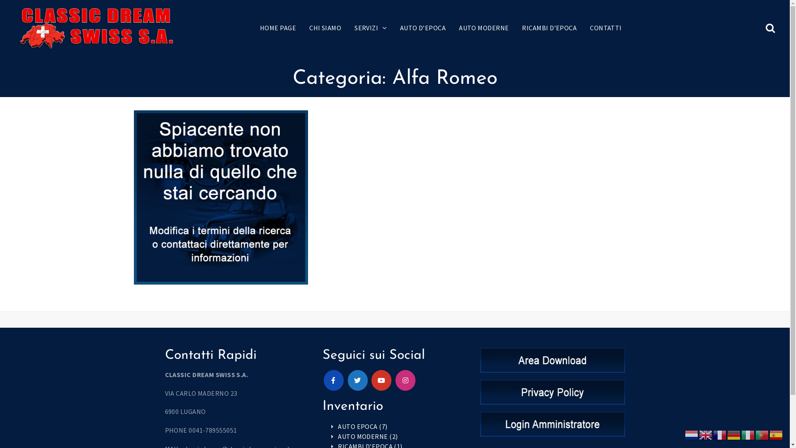 This screenshot has height=448, width=796. What do you see at coordinates (706, 434) in the screenshot?
I see `English` at bounding box center [706, 434].